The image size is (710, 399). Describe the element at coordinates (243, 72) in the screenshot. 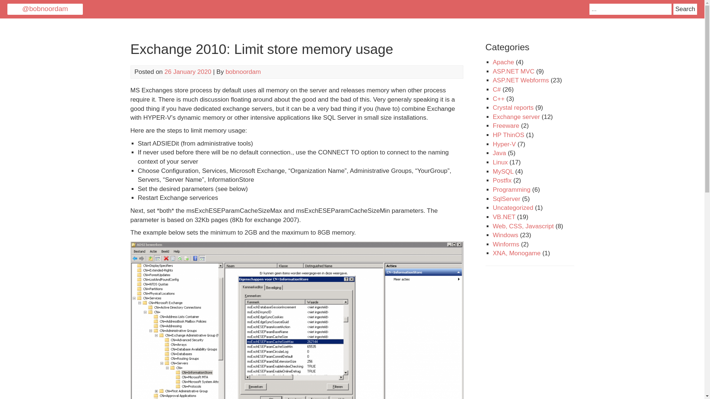

I see `bobnoordam` at that location.